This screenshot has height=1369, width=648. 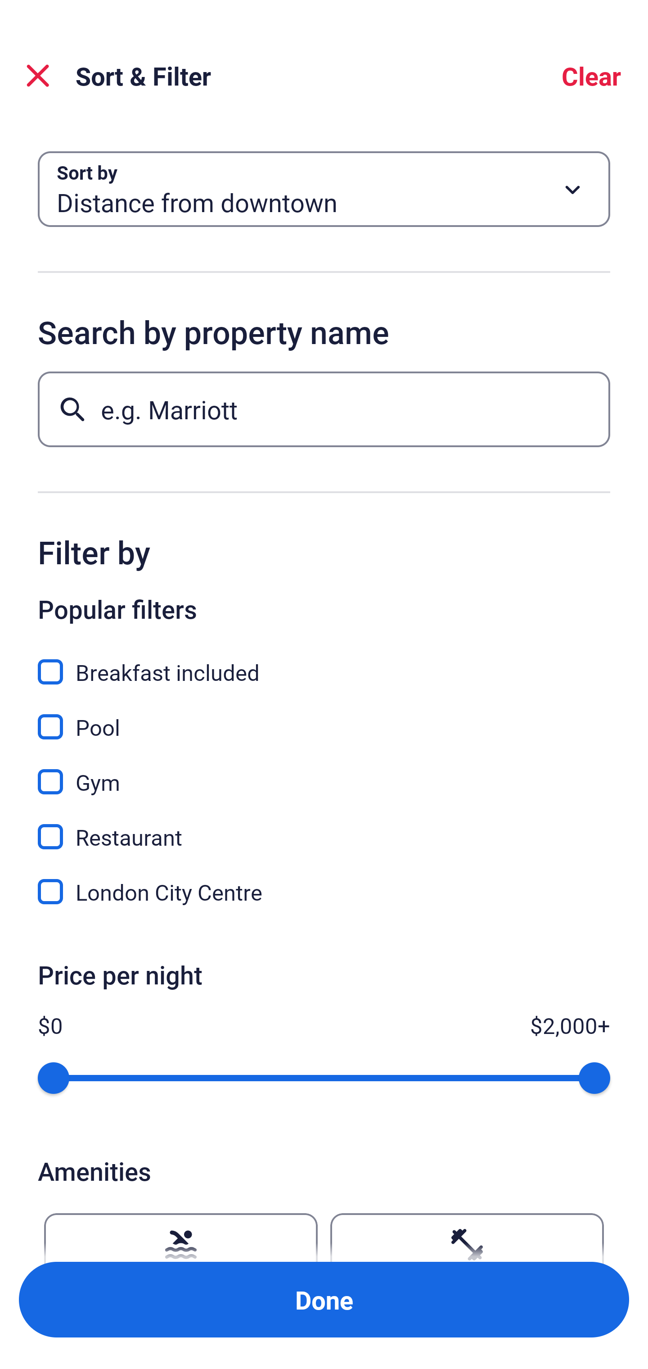 I want to click on Breakfast included, Breakfast included, so click(x=324, y=662).